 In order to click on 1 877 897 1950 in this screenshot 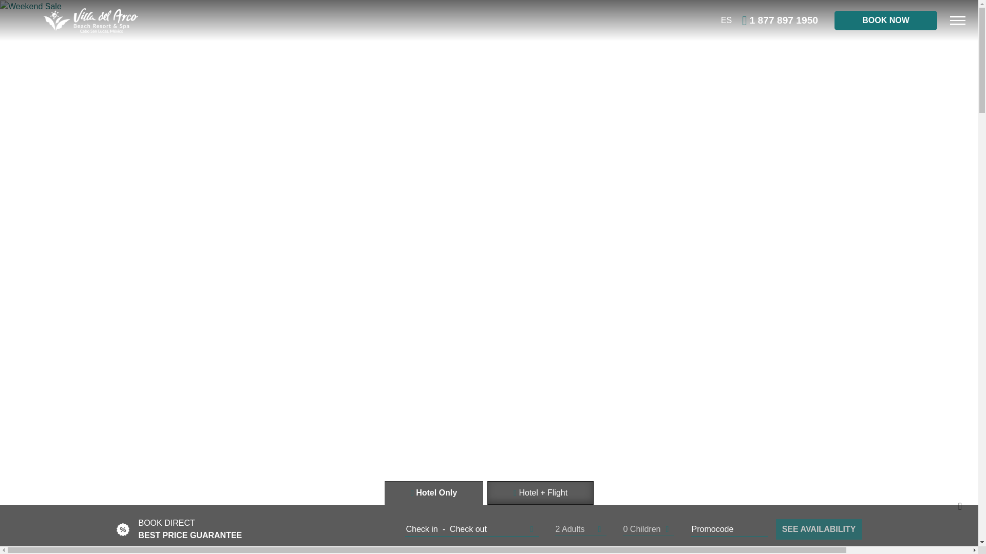, I will do `click(780, 20)`.